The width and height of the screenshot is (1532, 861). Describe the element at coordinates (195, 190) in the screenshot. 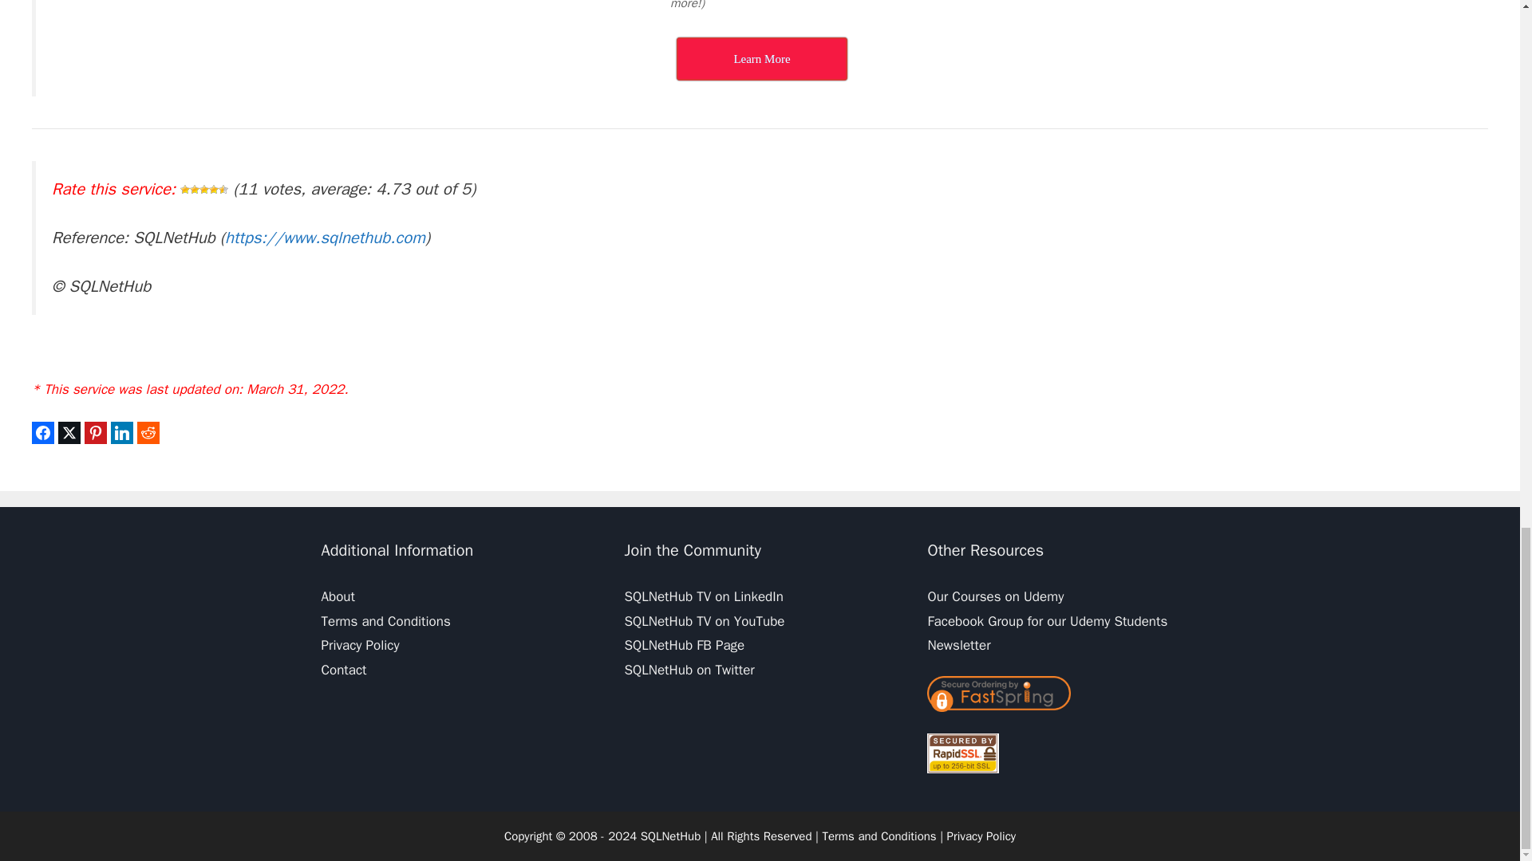

I see `2 Stars` at that location.